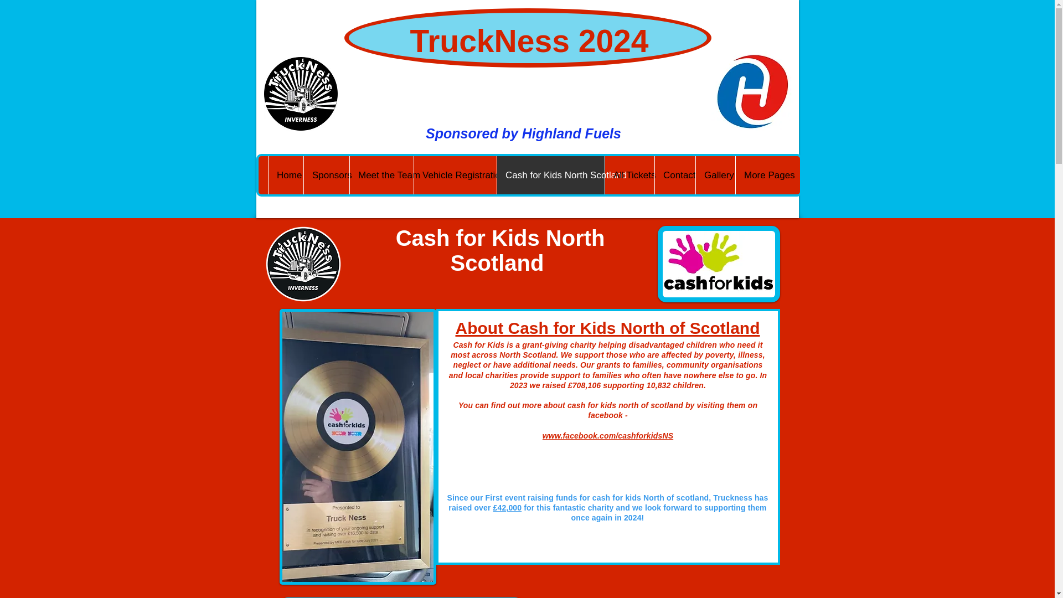 The image size is (1063, 598). What do you see at coordinates (381, 175) in the screenshot?
I see `Meet the Team` at bounding box center [381, 175].